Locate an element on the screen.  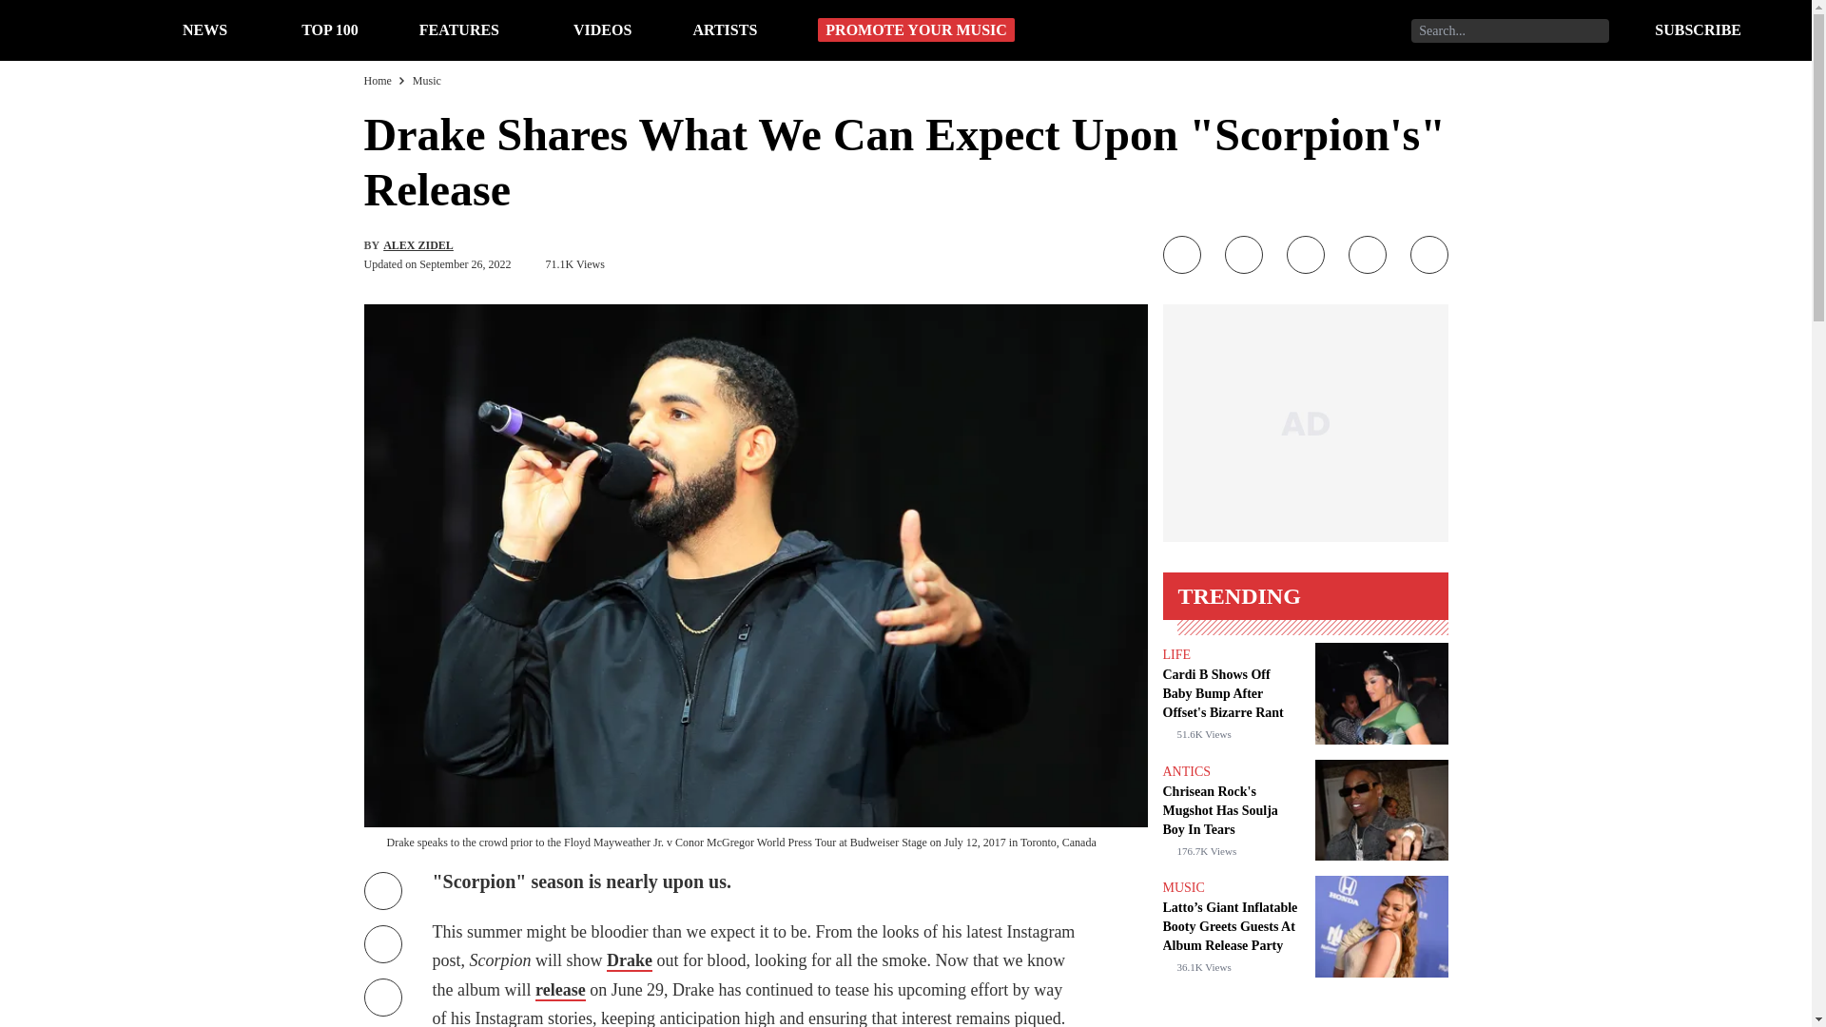
ALEX ZIDEL is located at coordinates (418, 244).